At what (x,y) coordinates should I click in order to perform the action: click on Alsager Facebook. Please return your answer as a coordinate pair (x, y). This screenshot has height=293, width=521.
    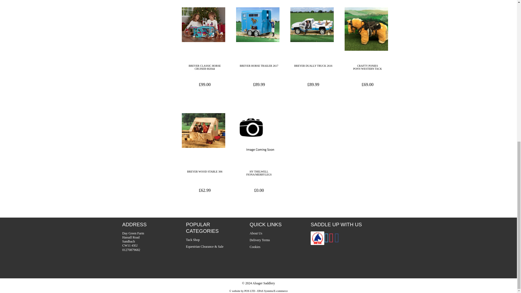
    Looking at the image, I should click on (337, 241).